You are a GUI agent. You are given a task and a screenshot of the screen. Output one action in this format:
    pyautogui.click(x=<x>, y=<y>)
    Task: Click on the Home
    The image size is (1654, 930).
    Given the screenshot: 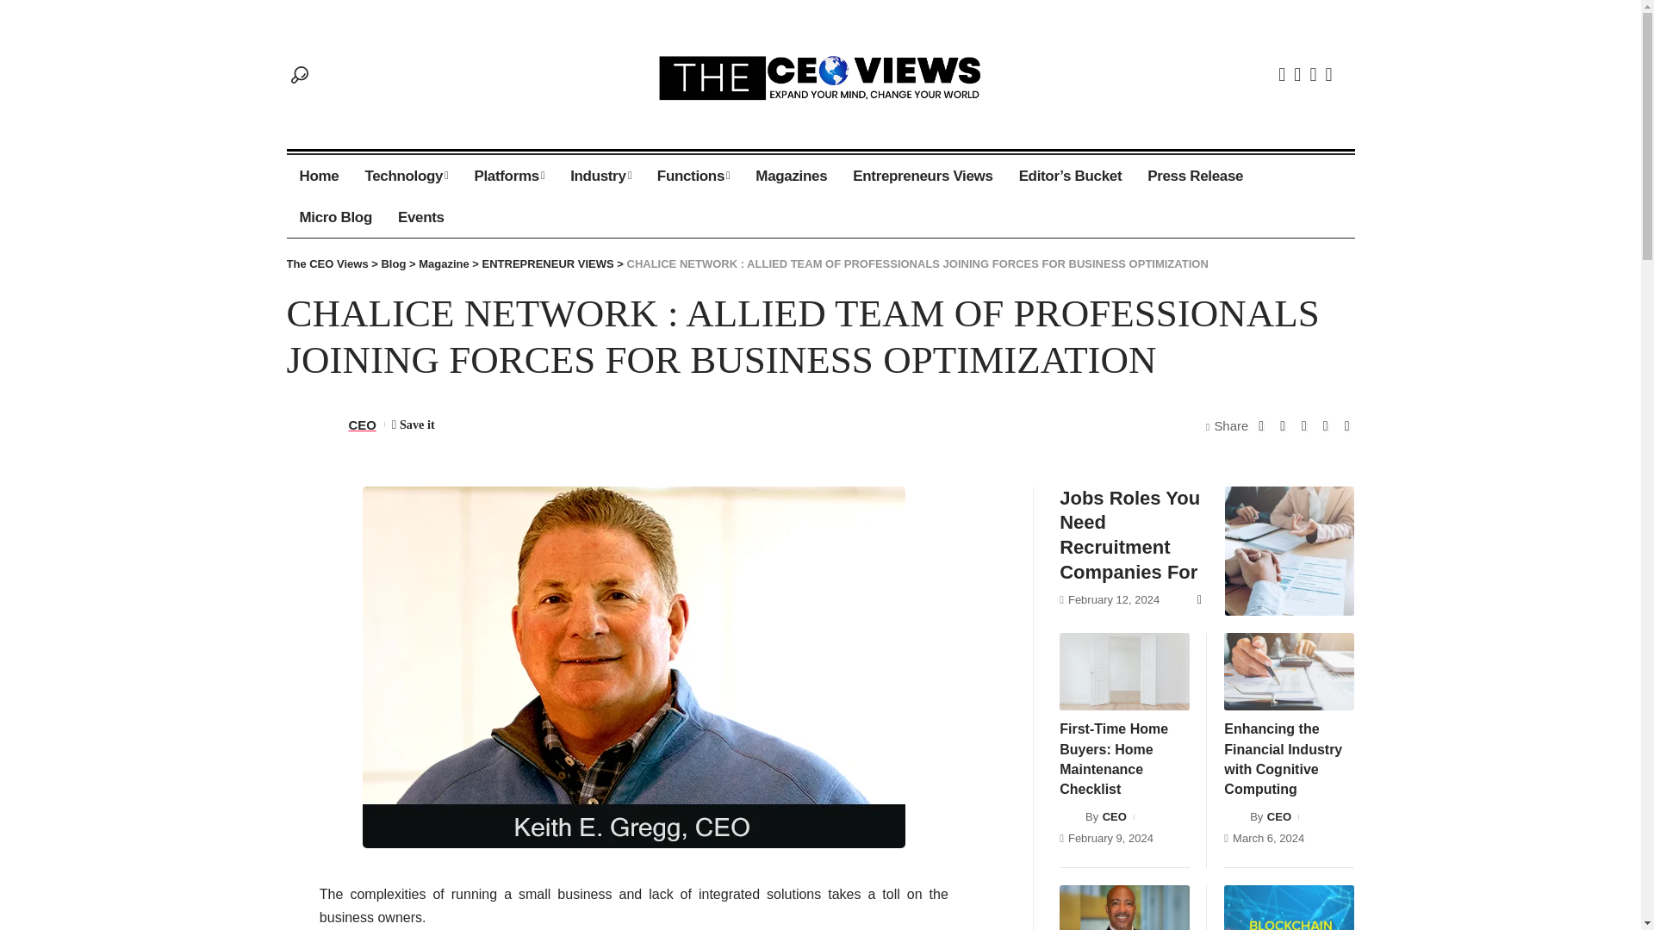 What is the action you would take?
    pyautogui.click(x=319, y=176)
    